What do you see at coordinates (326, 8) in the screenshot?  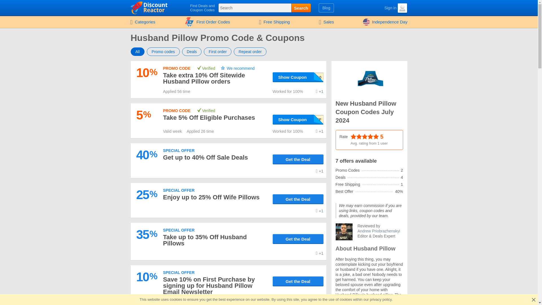 I see `Blog` at bounding box center [326, 8].